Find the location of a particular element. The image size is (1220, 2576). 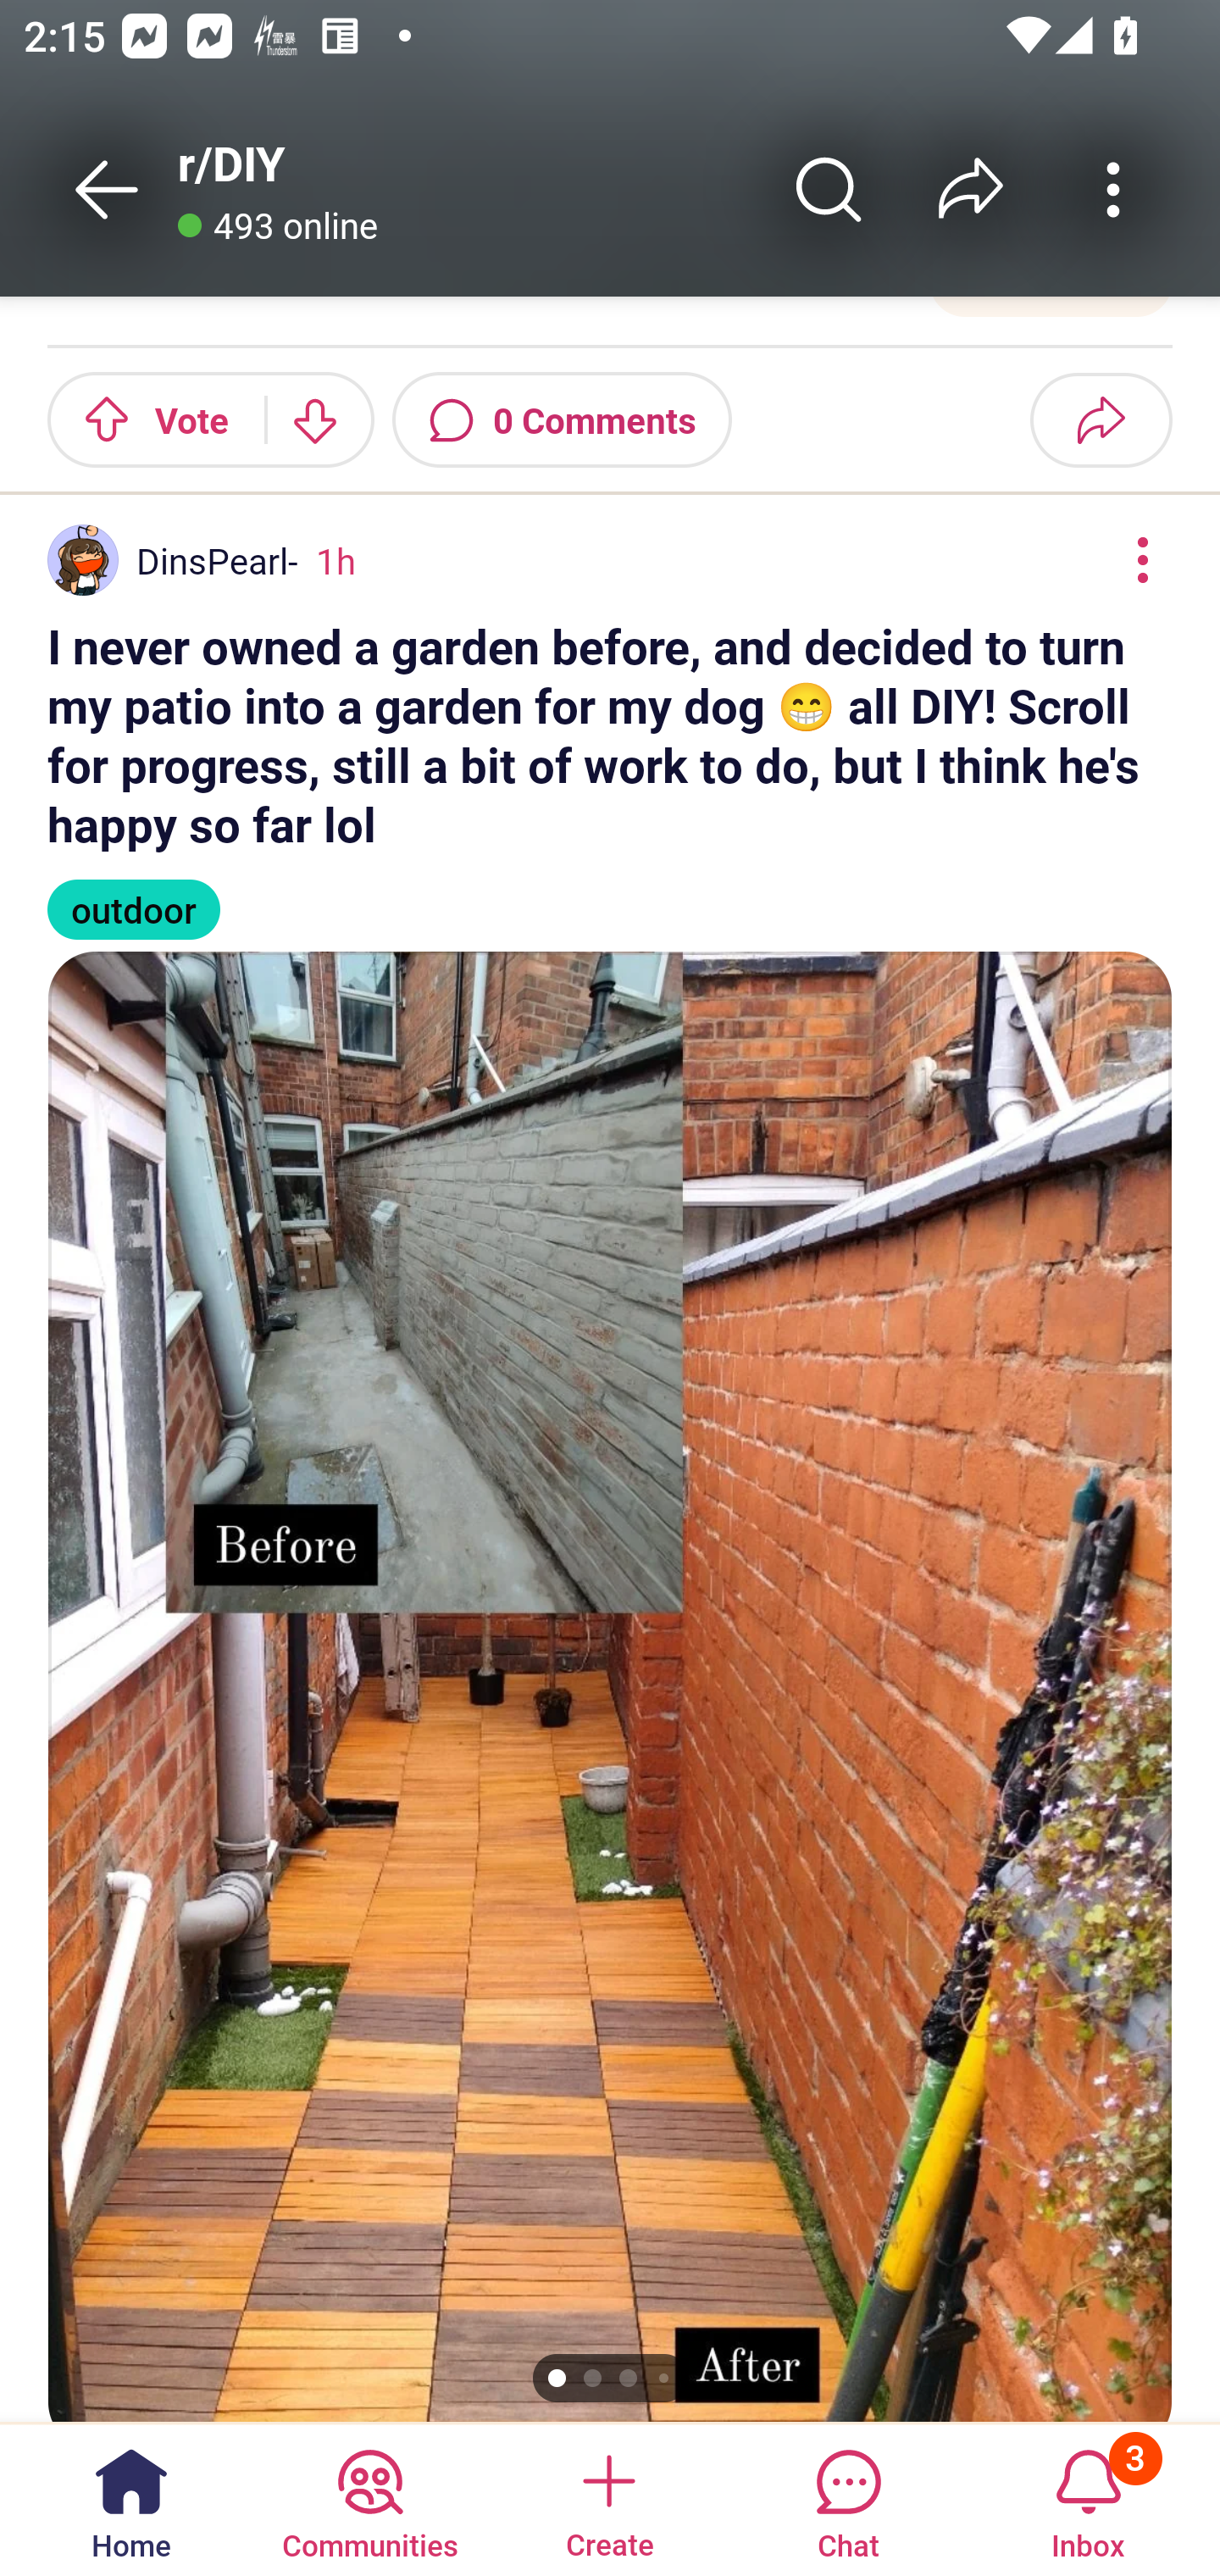

Chat is located at coordinates (848, 2498).